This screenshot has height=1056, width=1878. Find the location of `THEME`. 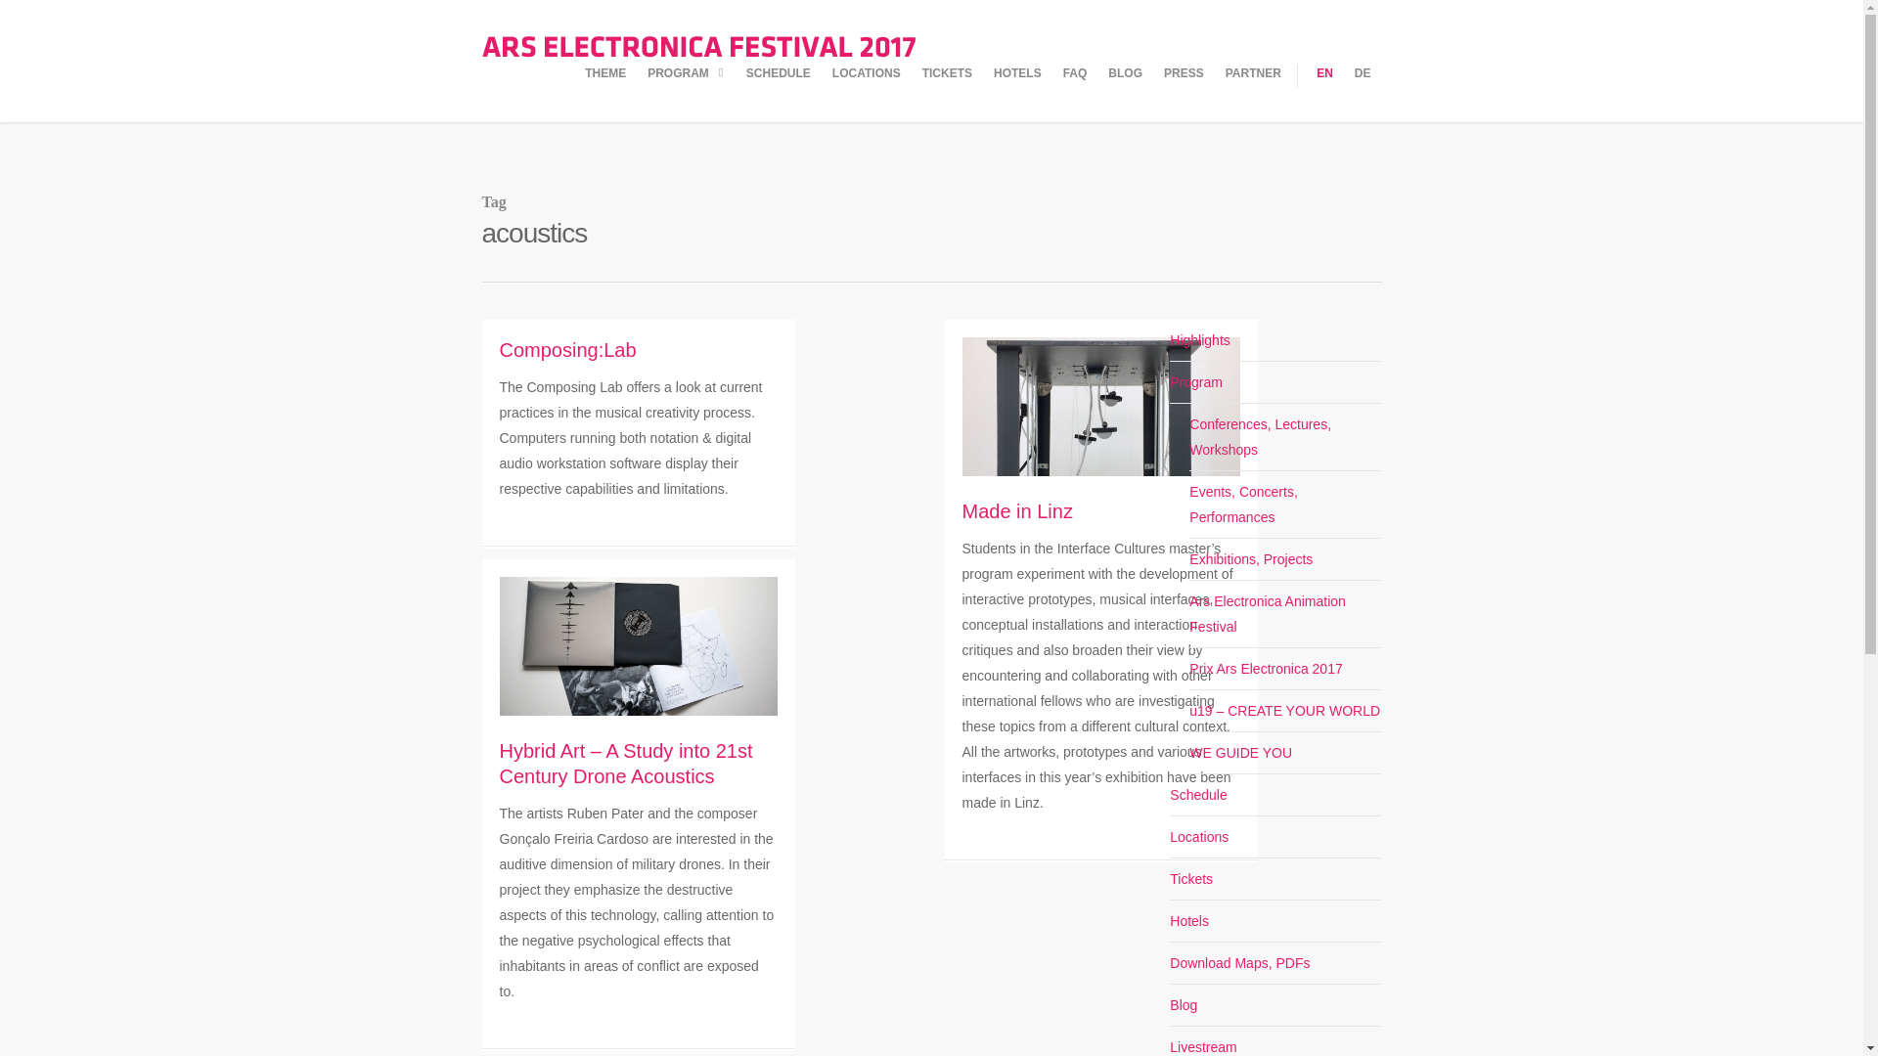

THEME is located at coordinates (604, 90).